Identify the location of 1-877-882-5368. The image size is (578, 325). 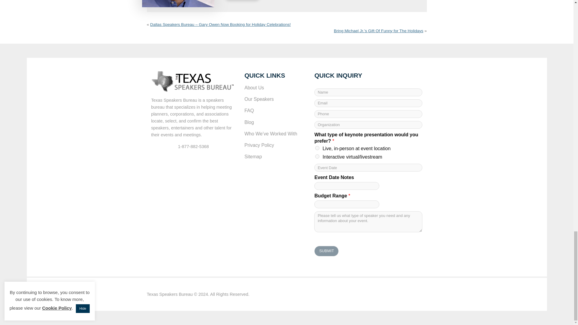
(193, 146).